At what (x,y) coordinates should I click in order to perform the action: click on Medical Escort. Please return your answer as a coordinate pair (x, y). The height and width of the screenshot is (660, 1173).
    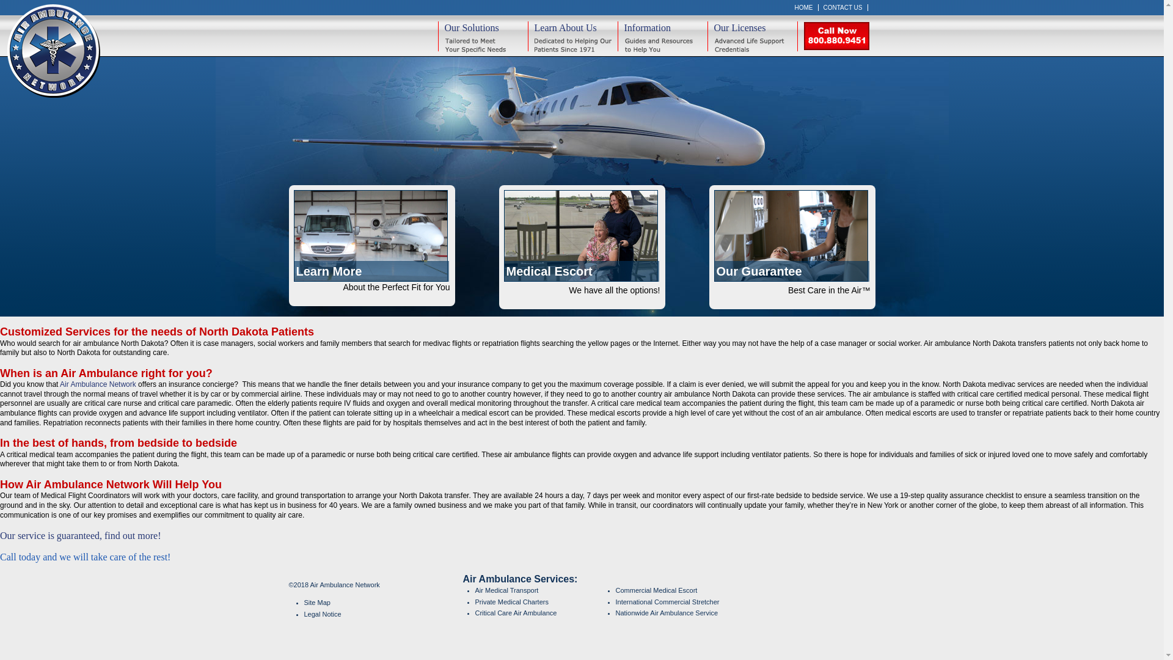
    Looking at the image, I should click on (581, 236).